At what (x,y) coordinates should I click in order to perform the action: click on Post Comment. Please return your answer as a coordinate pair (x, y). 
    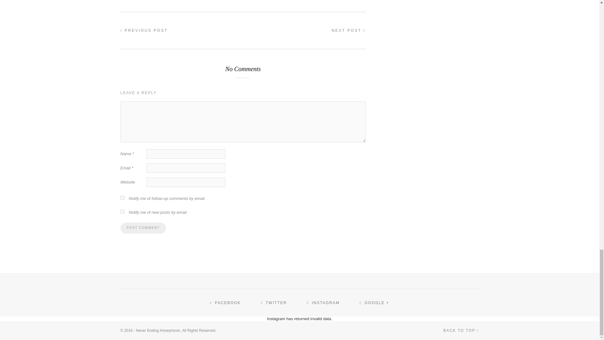
    Looking at the image, I should click on (143, 228).